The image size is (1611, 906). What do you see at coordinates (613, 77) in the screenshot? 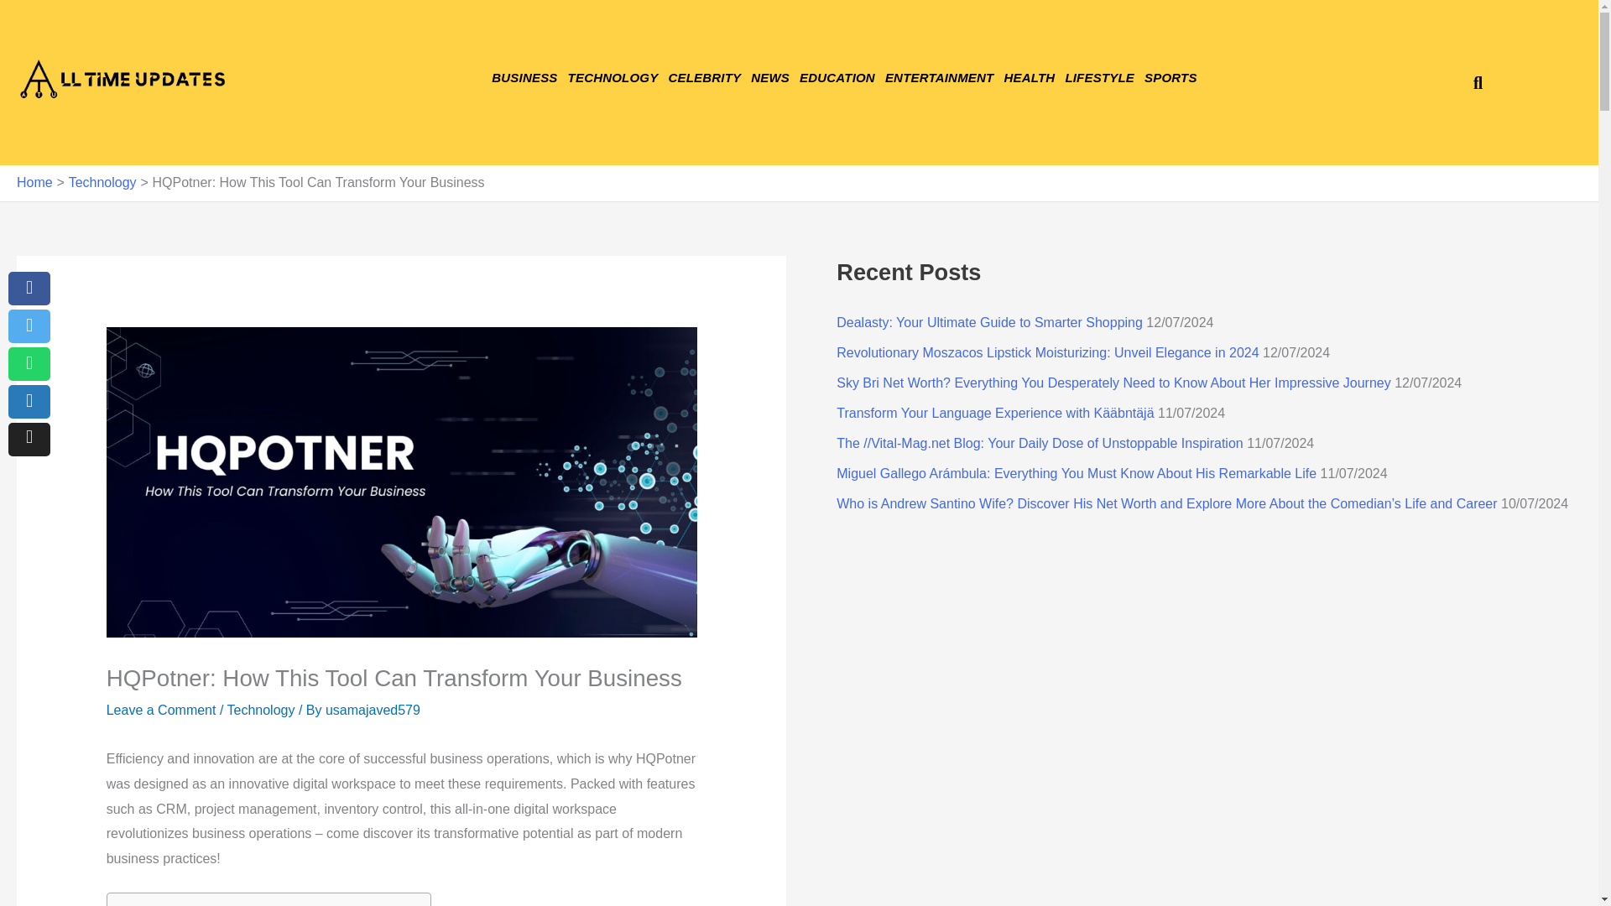
I see `TECHNOLOGY` at bounding box center [613, 77].